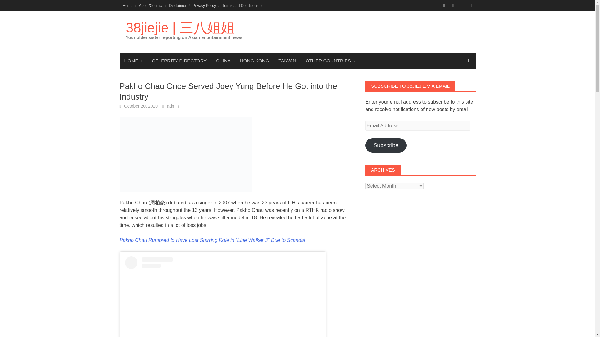  Describe the element at coordinates (204, 5) in the screenshot. I see `Privacy Policy` at that location.